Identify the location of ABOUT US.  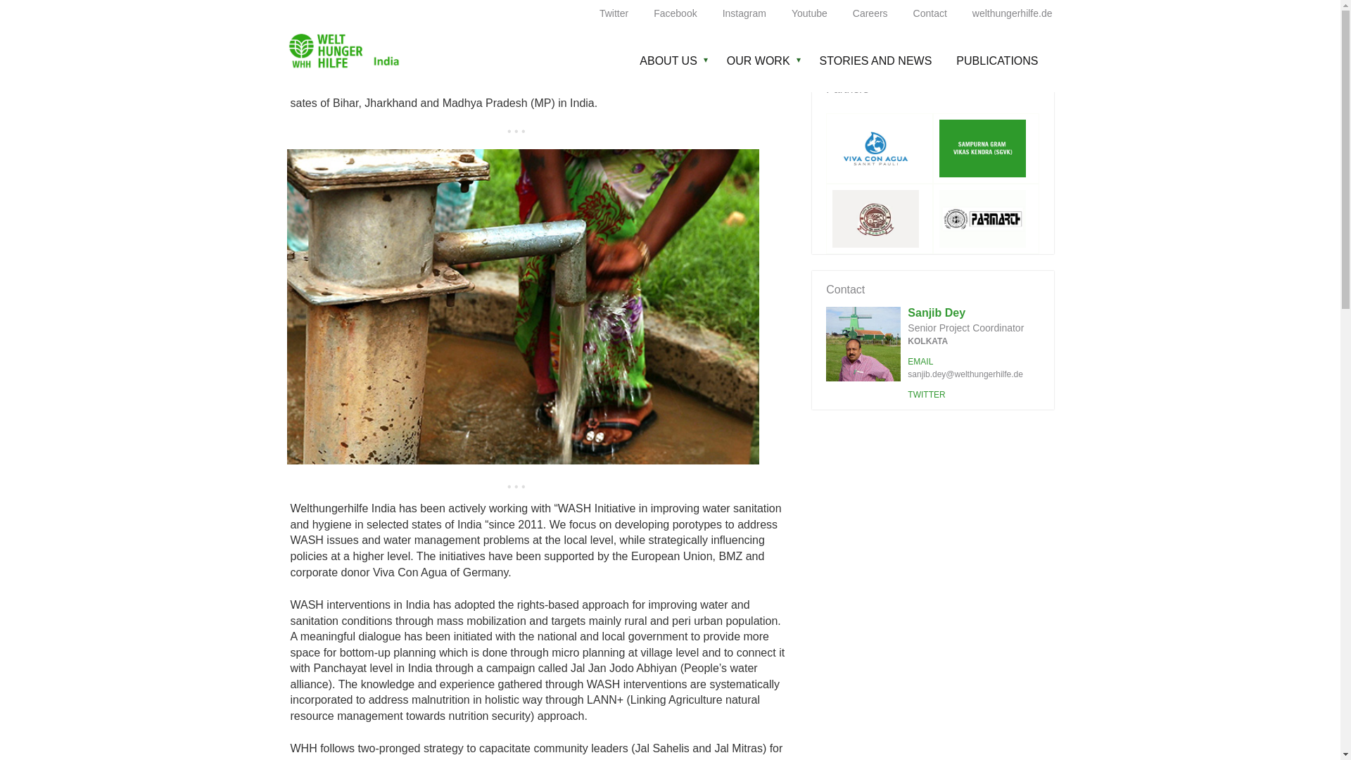
(674, 61).